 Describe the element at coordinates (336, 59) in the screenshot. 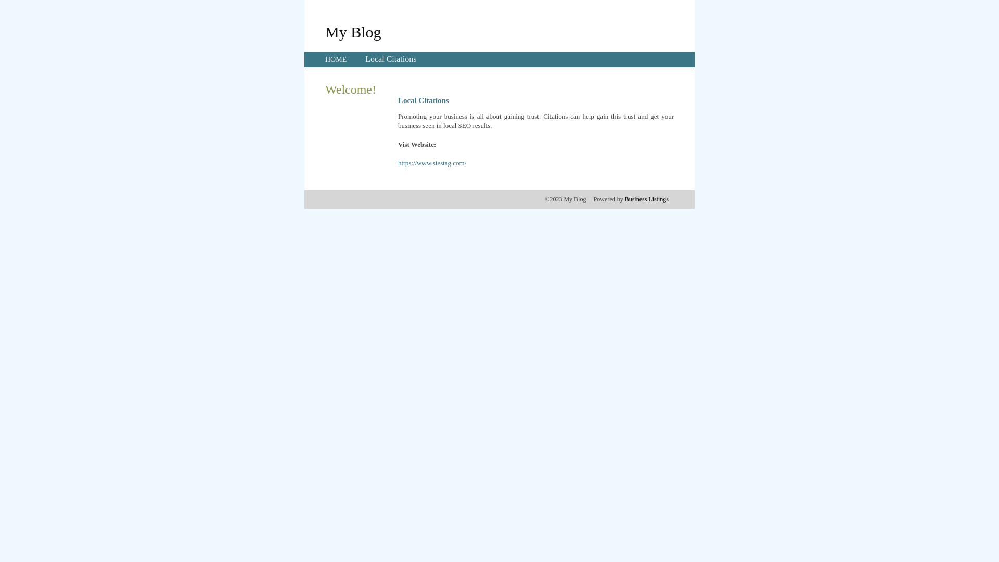

I see `HOME` at that location.